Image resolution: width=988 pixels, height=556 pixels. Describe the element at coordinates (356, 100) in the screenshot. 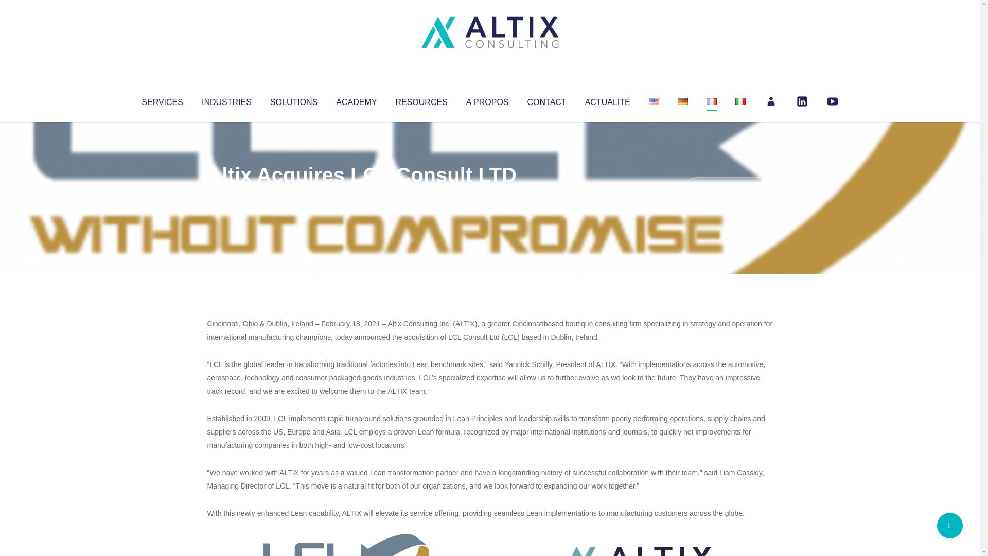

I see `ACADEMY` at that location.